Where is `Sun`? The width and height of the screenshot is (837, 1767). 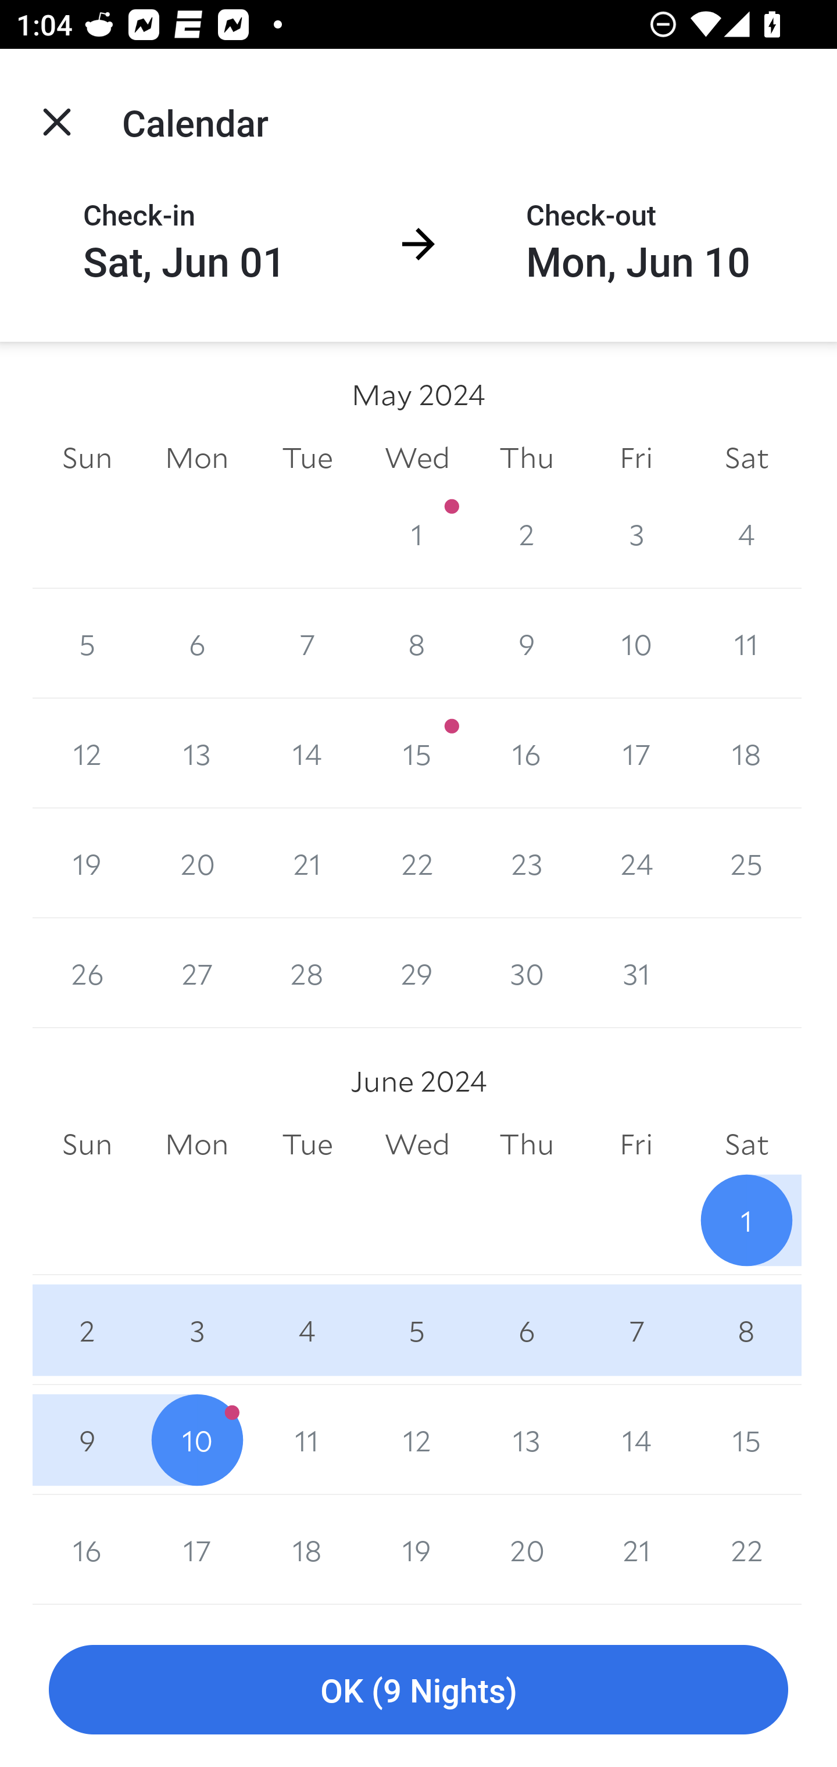
Sun is located at coordinates (87, 457).